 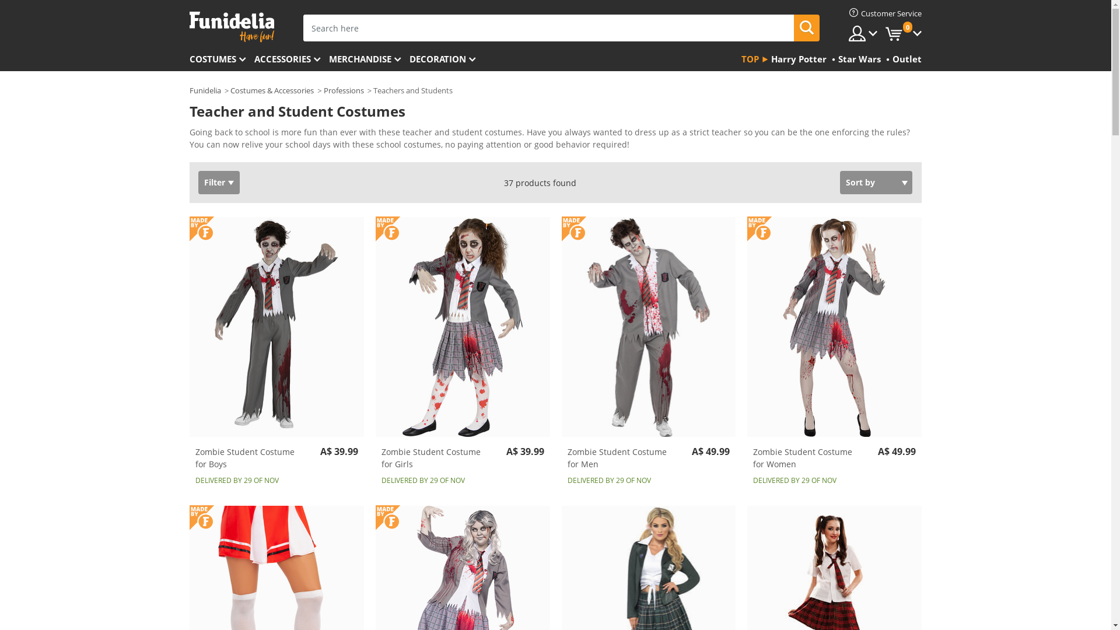 I want to click on Professions, so click(x=344, y=90).